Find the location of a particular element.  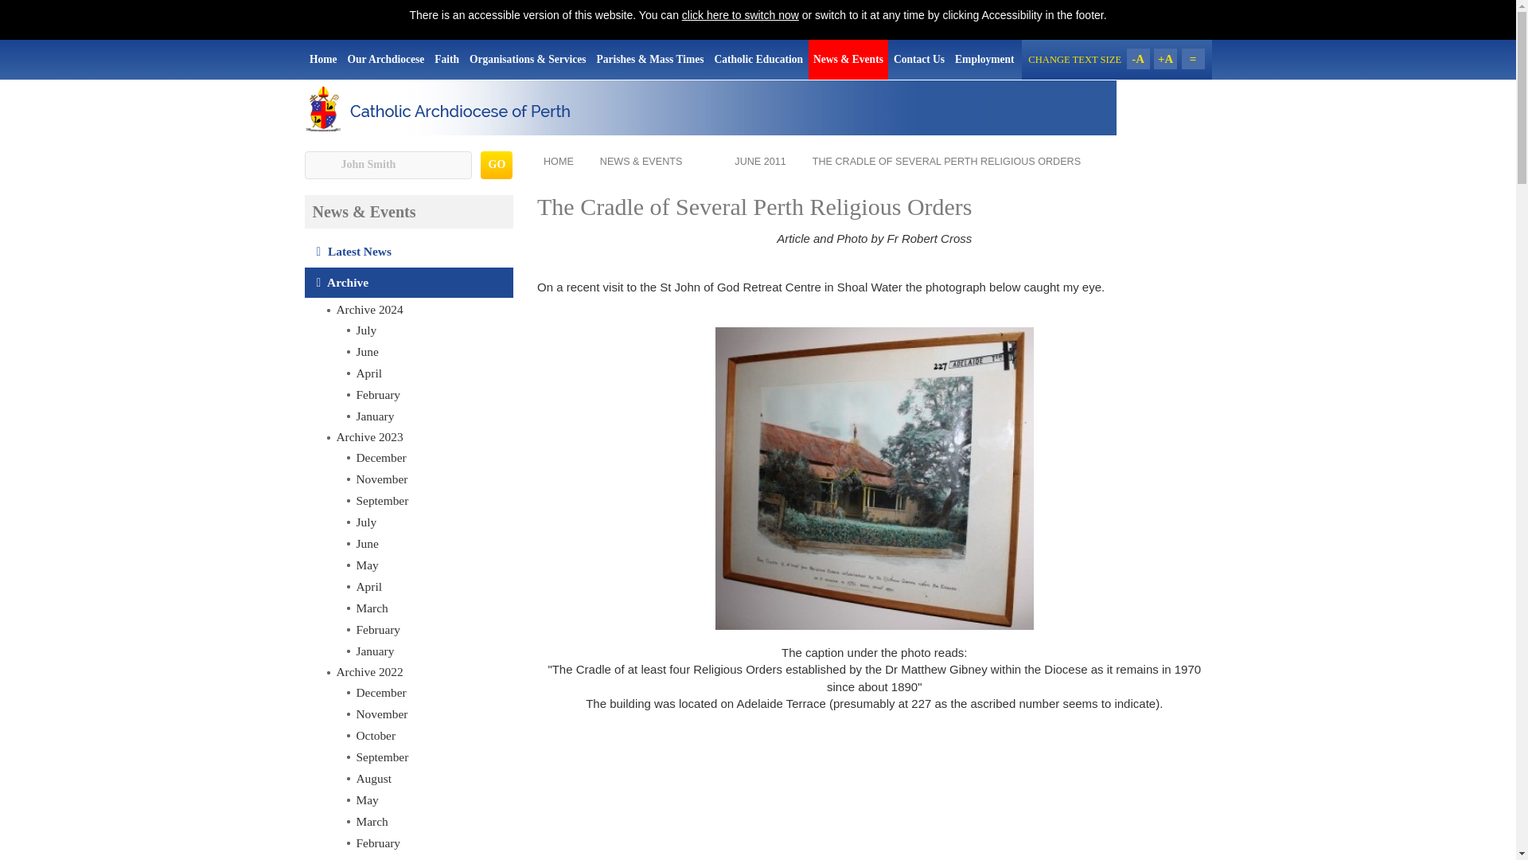

John Smith is located at coordinates (387, 165).